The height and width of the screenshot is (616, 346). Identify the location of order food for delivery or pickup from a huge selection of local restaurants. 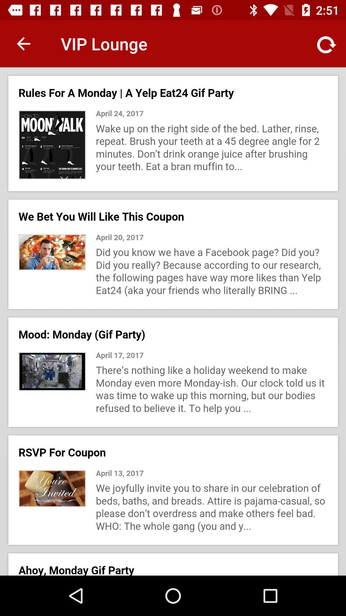
(173, 321).